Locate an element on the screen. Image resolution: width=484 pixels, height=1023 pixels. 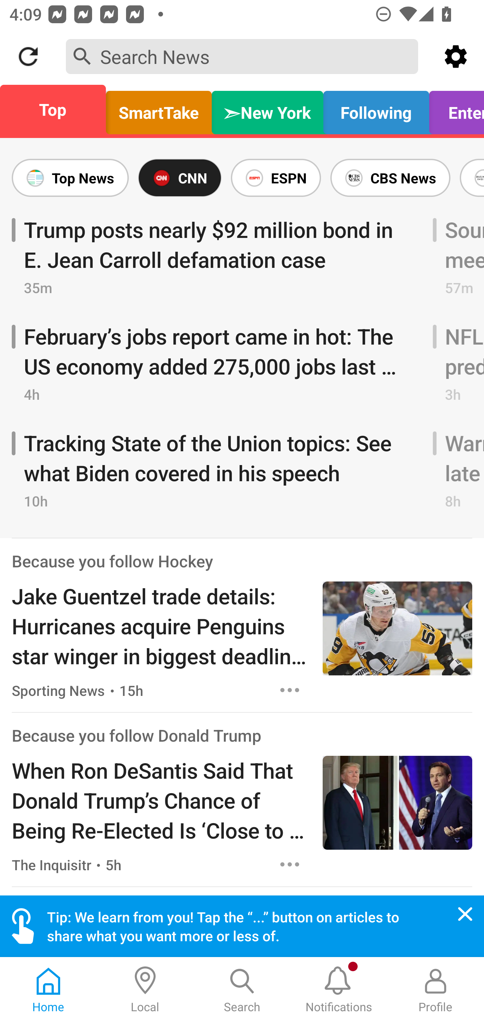
Top News is located at coordinates (73, 178).